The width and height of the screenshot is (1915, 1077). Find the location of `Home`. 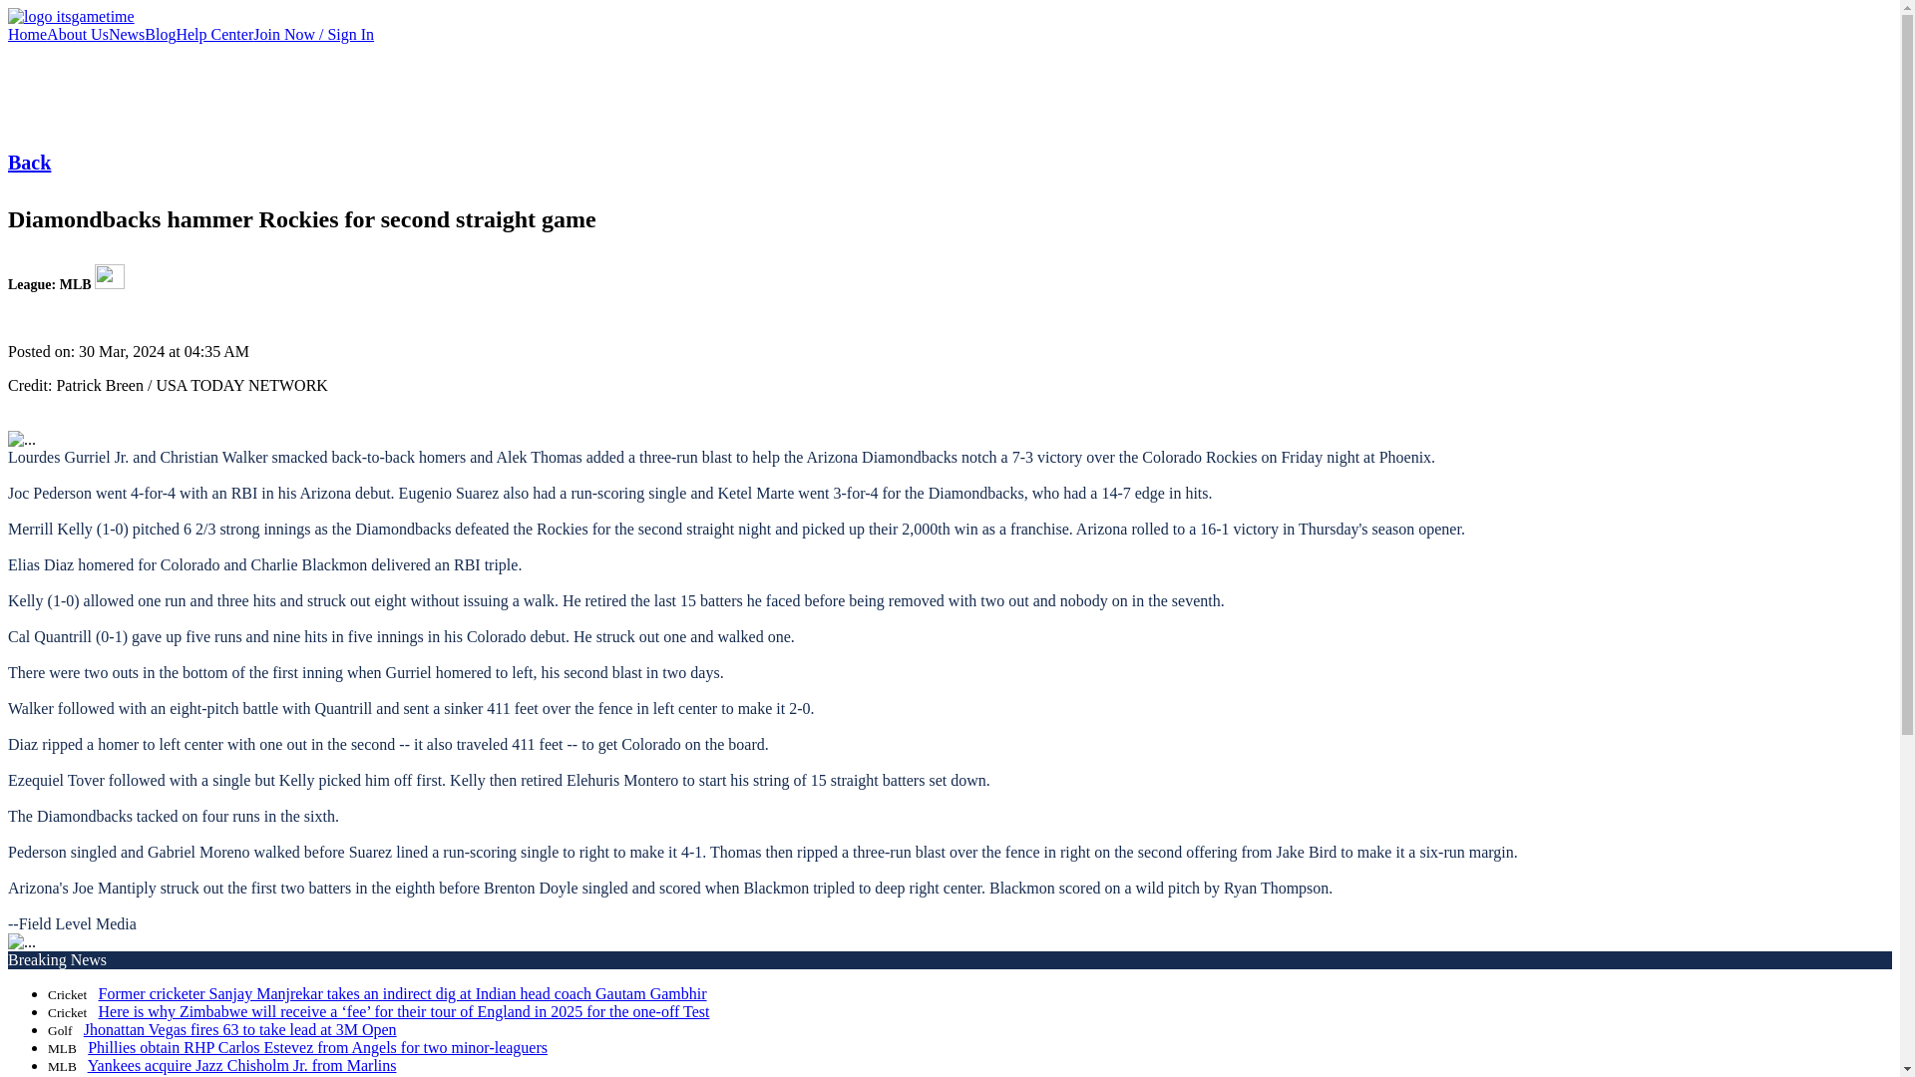

Home is located at coordinates (26, 34).